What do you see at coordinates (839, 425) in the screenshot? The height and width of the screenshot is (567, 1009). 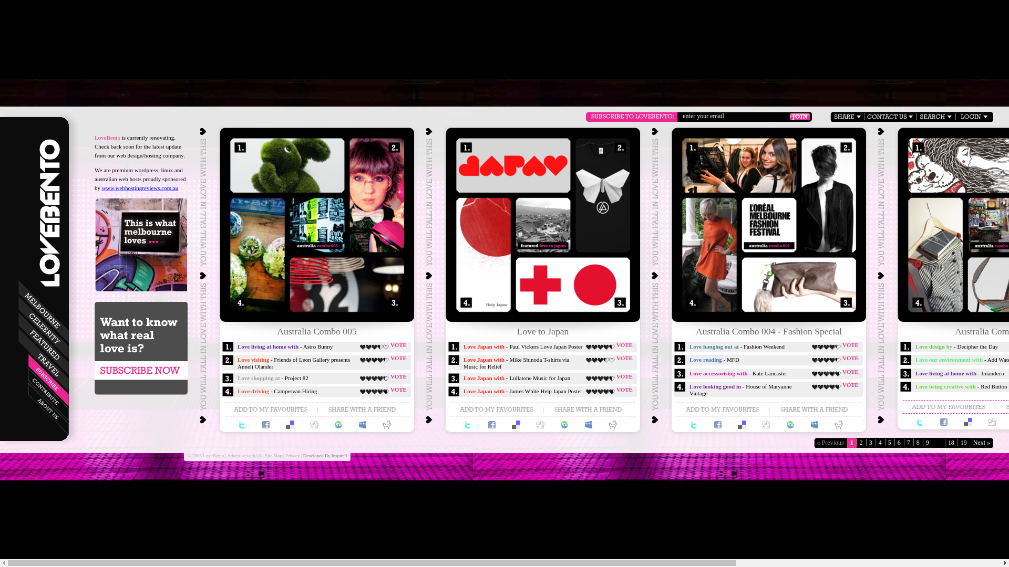 I see `Add to Reddit` at bounding box center [839, 425].